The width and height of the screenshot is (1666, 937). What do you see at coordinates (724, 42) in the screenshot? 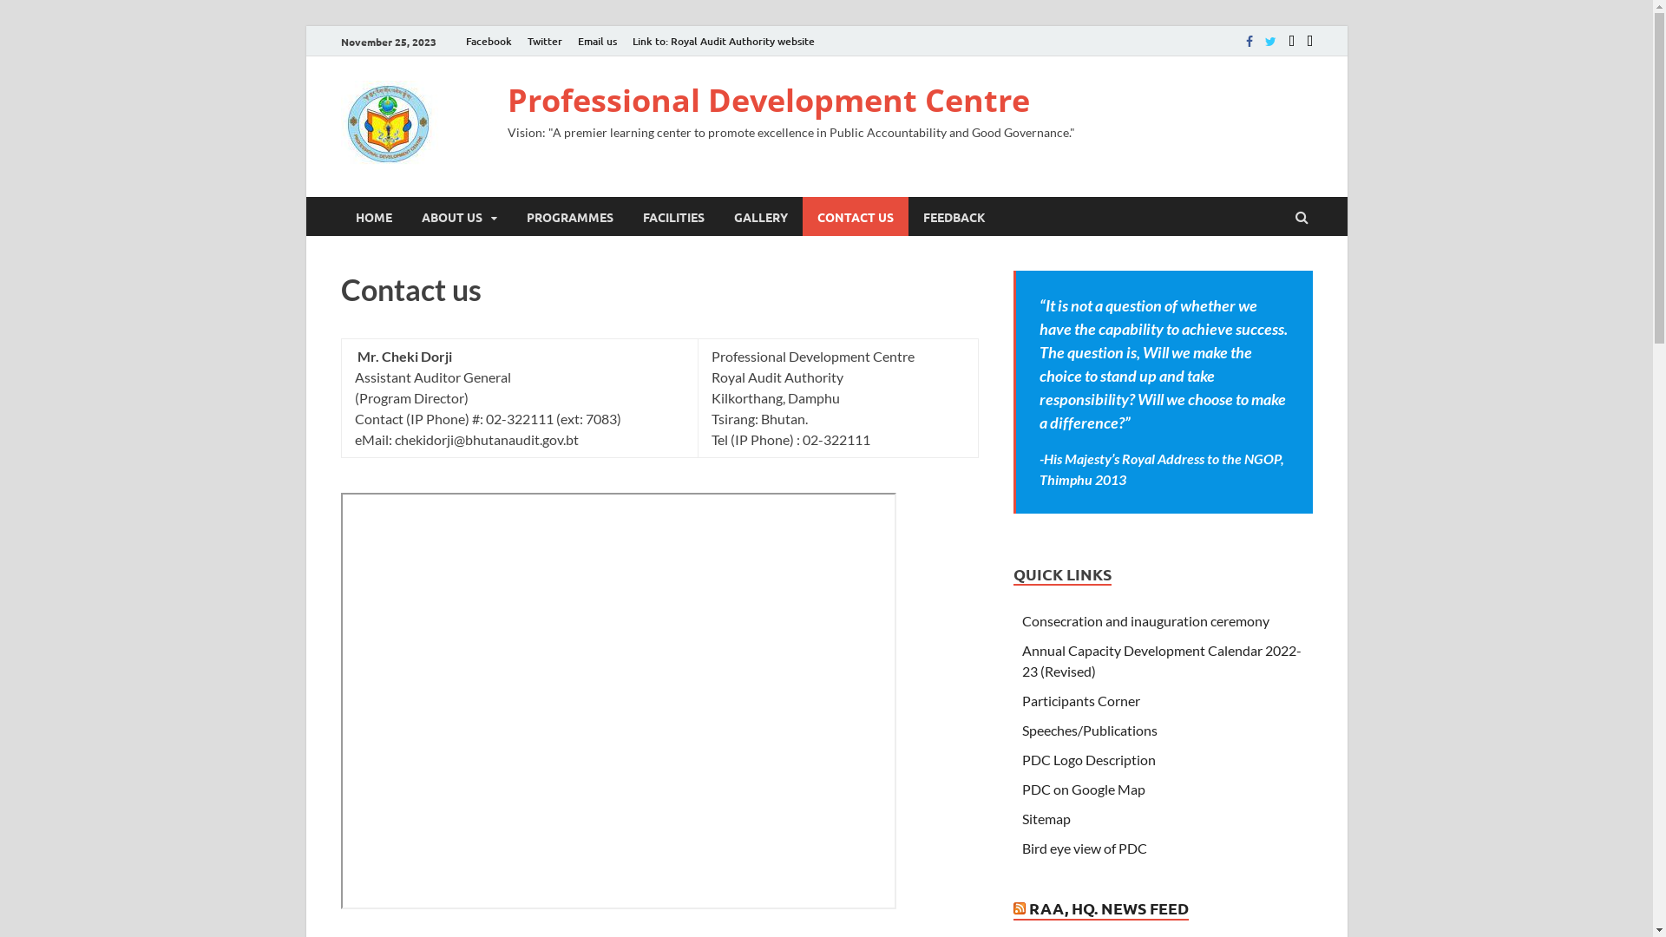
I see `Link to: Royal Audit Authority website` at bounding box center [724, 42].